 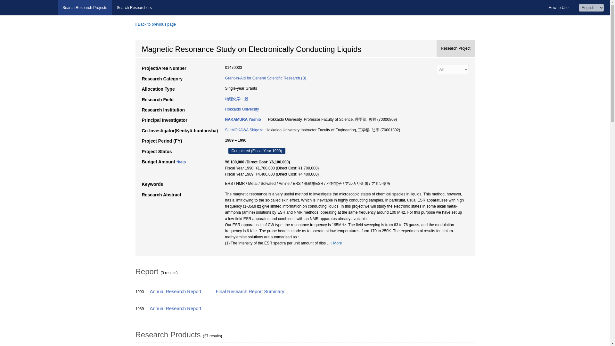 What do you see at coordinates (134, 8) in the screenshot?
I see `Search Researchers` at bounding box center [134, 8].